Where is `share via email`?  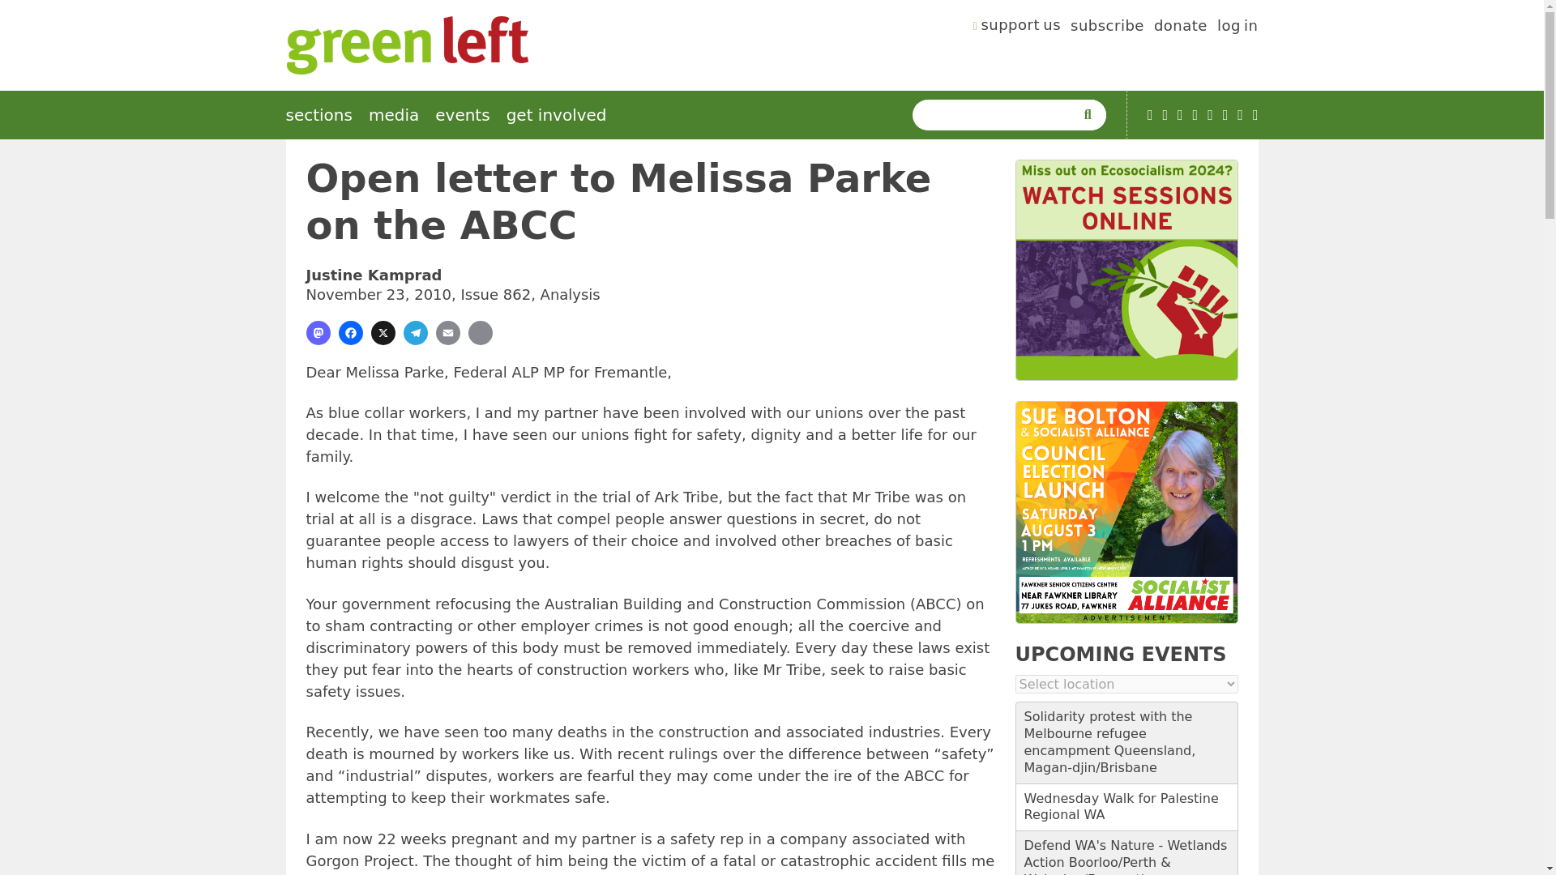 share via email is located at coordinates (447, 332).